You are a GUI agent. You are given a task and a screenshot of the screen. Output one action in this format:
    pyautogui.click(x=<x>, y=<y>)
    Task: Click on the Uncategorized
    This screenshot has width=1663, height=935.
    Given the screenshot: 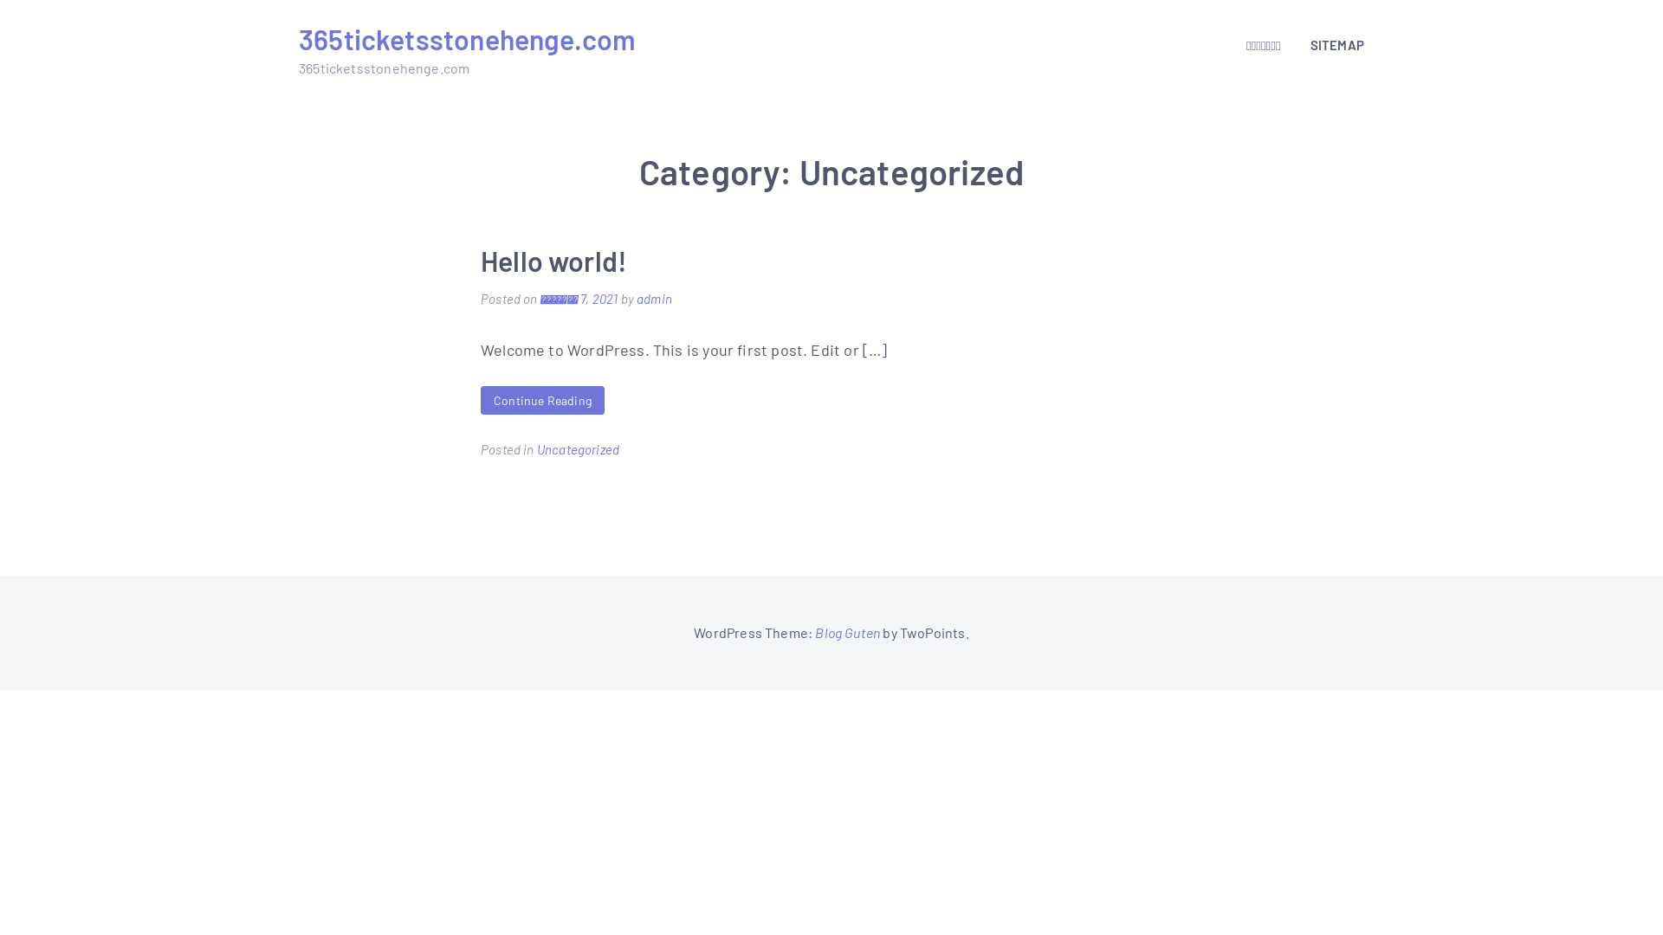 What is the action you would take?
    pyautogui.click(x=579, y=449)
    